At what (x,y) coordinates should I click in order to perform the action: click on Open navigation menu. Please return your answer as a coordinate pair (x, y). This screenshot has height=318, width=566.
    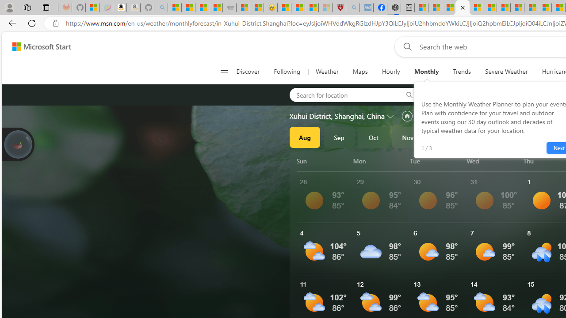
    Looking at the image, I should click on (224, 72).